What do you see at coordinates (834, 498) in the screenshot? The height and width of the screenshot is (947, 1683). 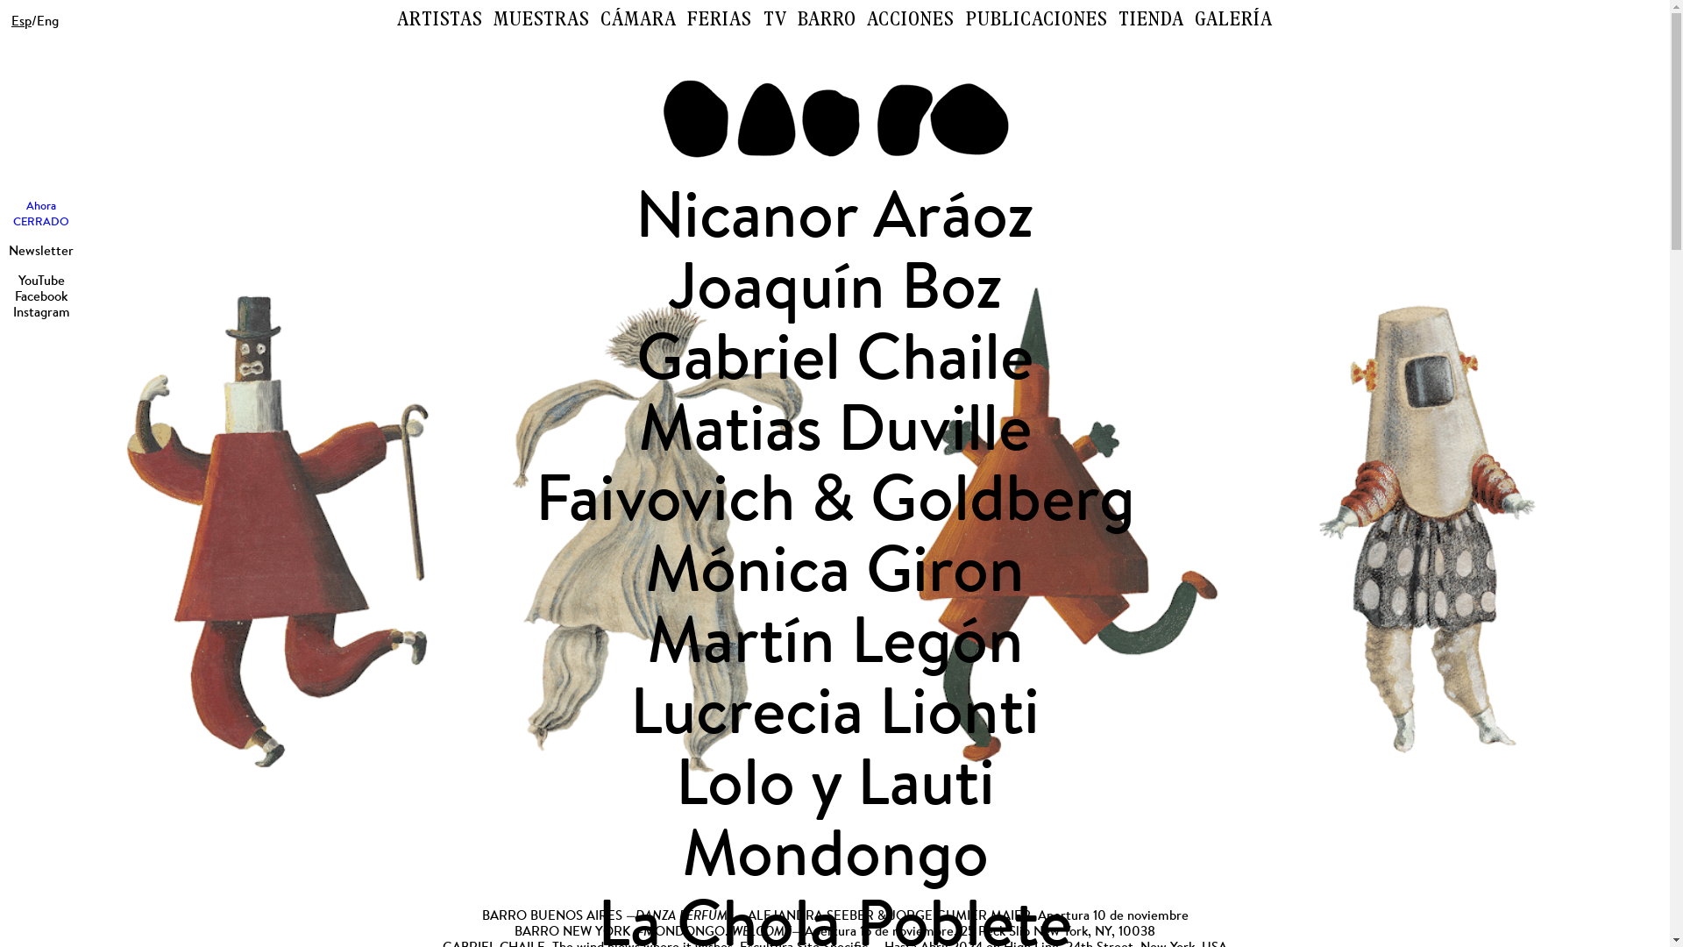 I see `Faivovich & Goldberg` at bounding box center [834, 498].